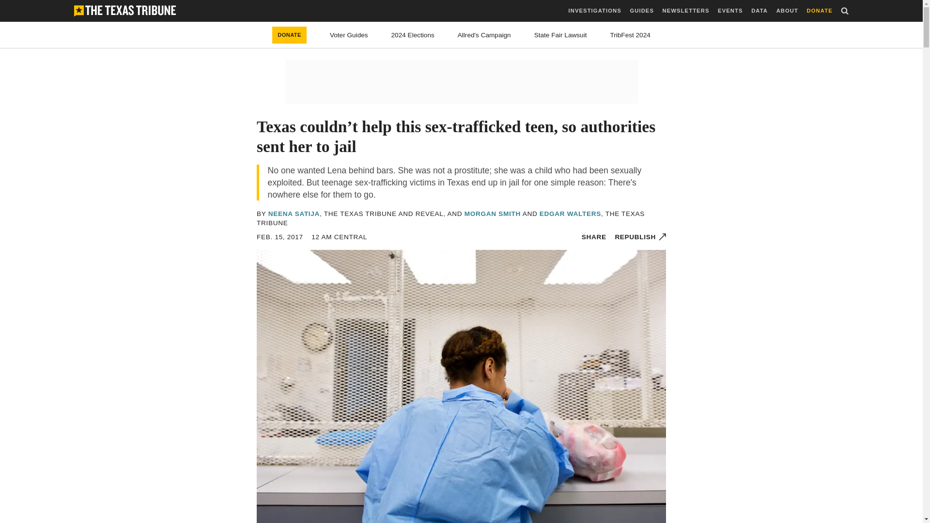 This screenshot has height=523, width=930. Describe the element at coordinates (294, 214) in the screenshot. I see `NEENA SATIJA` at that location.